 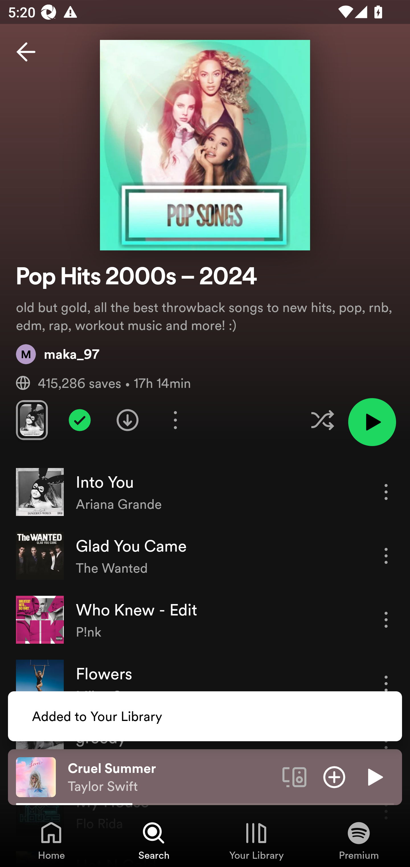 What do you see at coordinates (51, 840) in the screenshot?
I see `Home, Tab 1 of 4 Home Home` at bounding box center [51, 840].